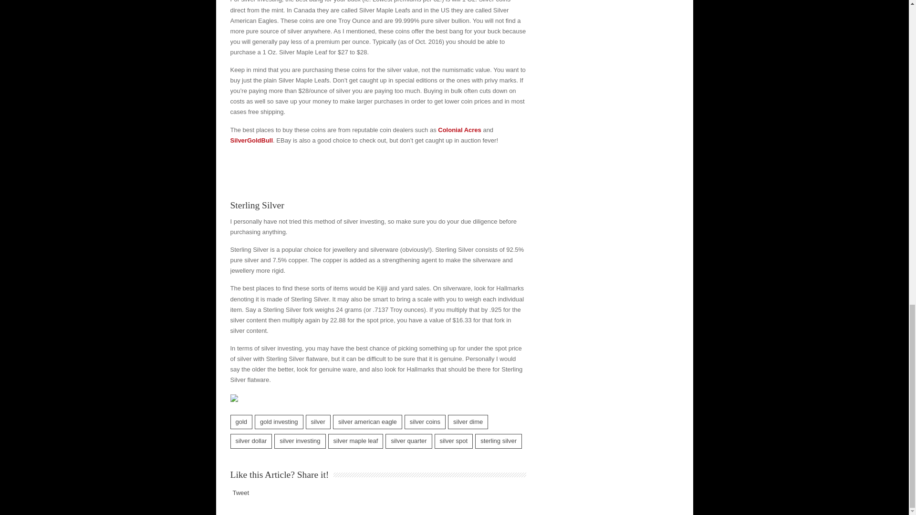 The height and width of the screenshot is (515, 916). What do you see at coordinates (425, 422) in the screenshot?
I see `silver coins` at bounding box center [425, 422].